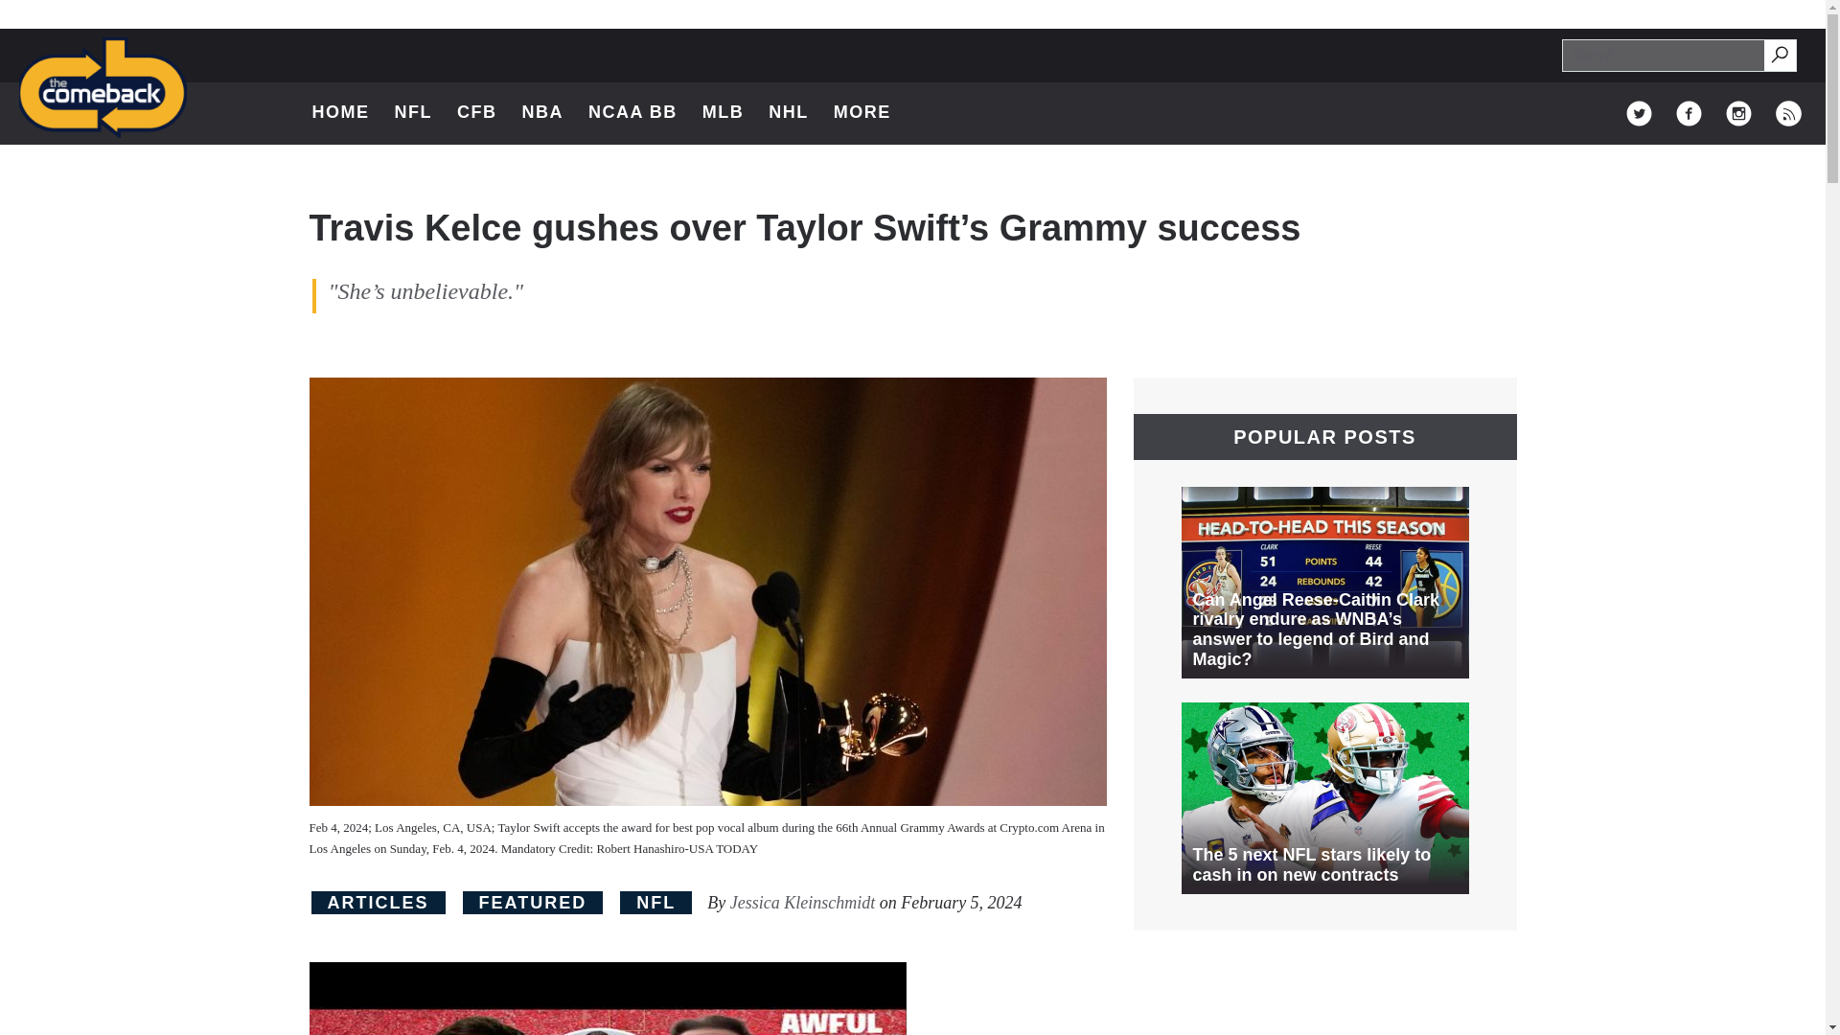 The width and height of the screenshot is (1840, 1035). What do you see at coordinates (789, 113) in the screenshot?
I see `NHL` at bounding box center [789, 113].